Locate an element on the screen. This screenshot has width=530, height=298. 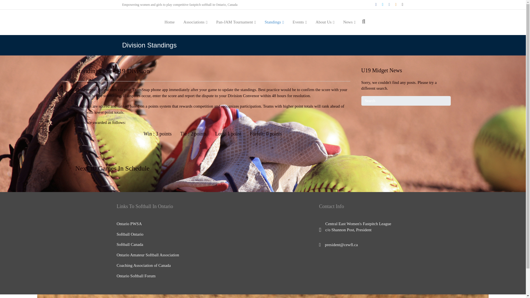
Type and press Enter to search. is located at coordinates (406, 101).